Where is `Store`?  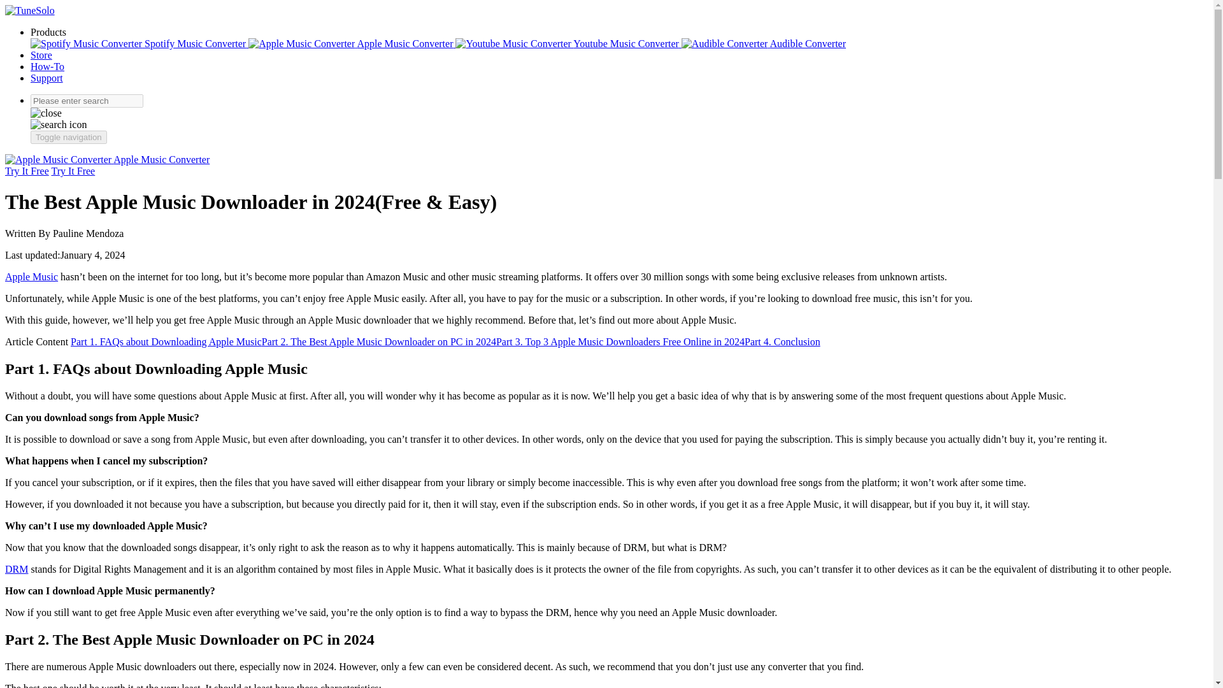 Store is located at coordinates (41, 55).